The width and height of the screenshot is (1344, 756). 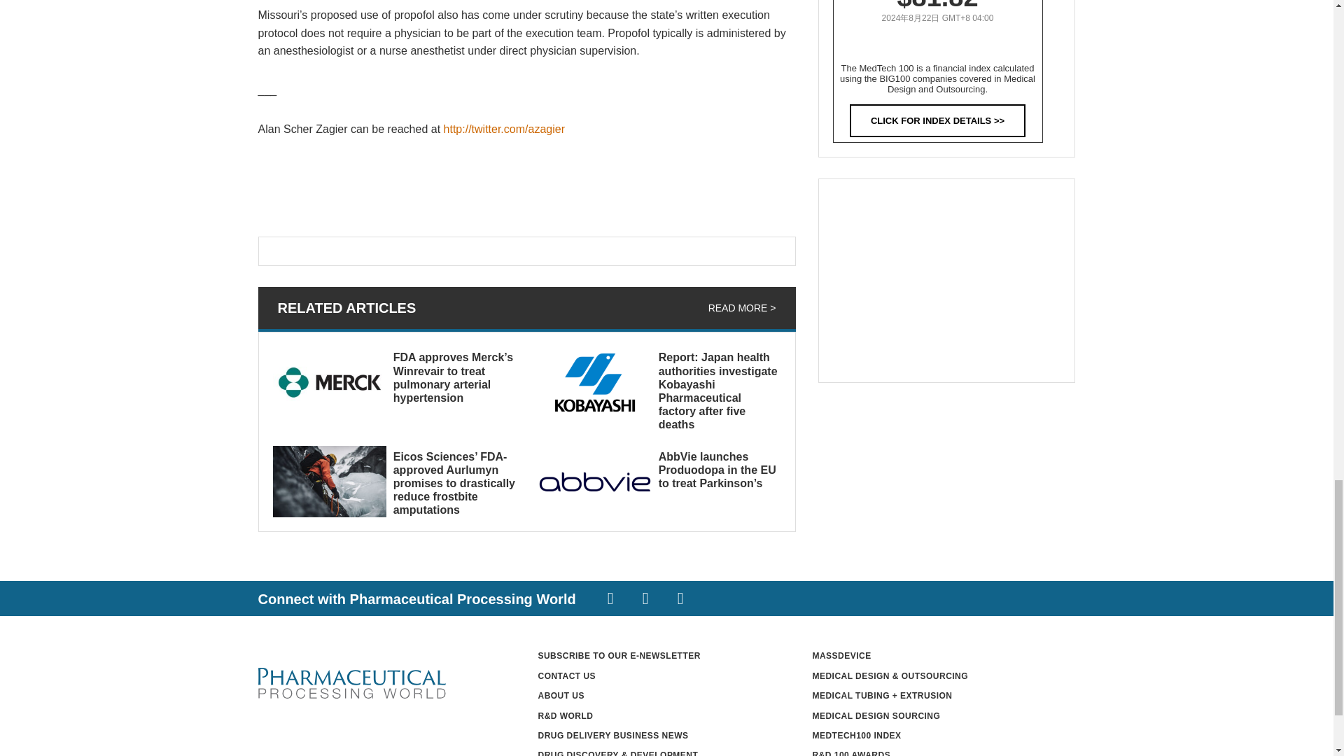 I want to click on Pharmaceutical Processing World, so click(x=351, y=683).